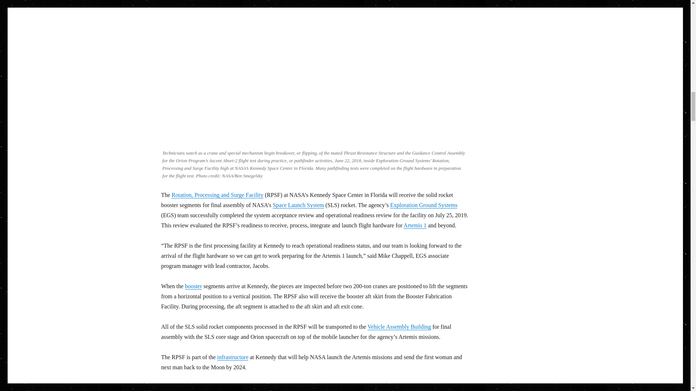 The height and width of the screenshot is (391, 696). What do you see at coordinates (217, 195) in the screenshot?
I see `Rotation, Processing and Surge Facility` at bounding box center [217, 195].